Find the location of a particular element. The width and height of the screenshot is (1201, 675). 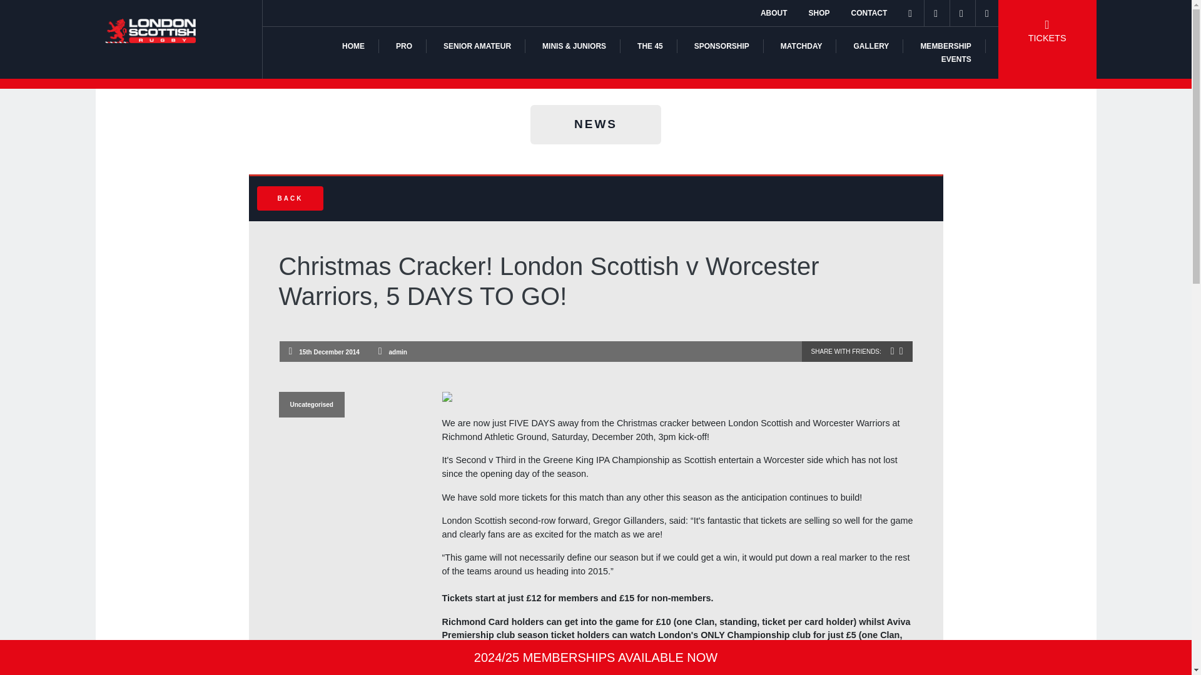

GALLERY is located at coordinates (871, 46).